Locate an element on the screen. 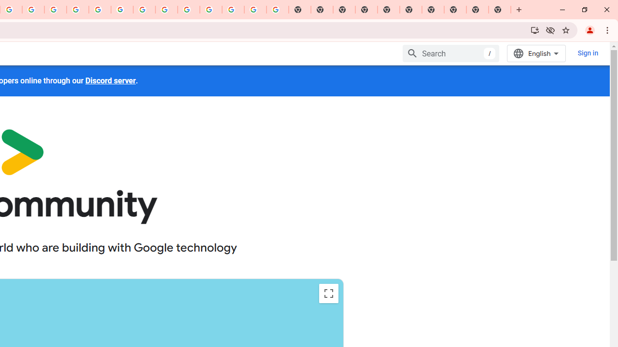 The image size is (618, 347). Install Google Developers is located at coordinates (535, 30).